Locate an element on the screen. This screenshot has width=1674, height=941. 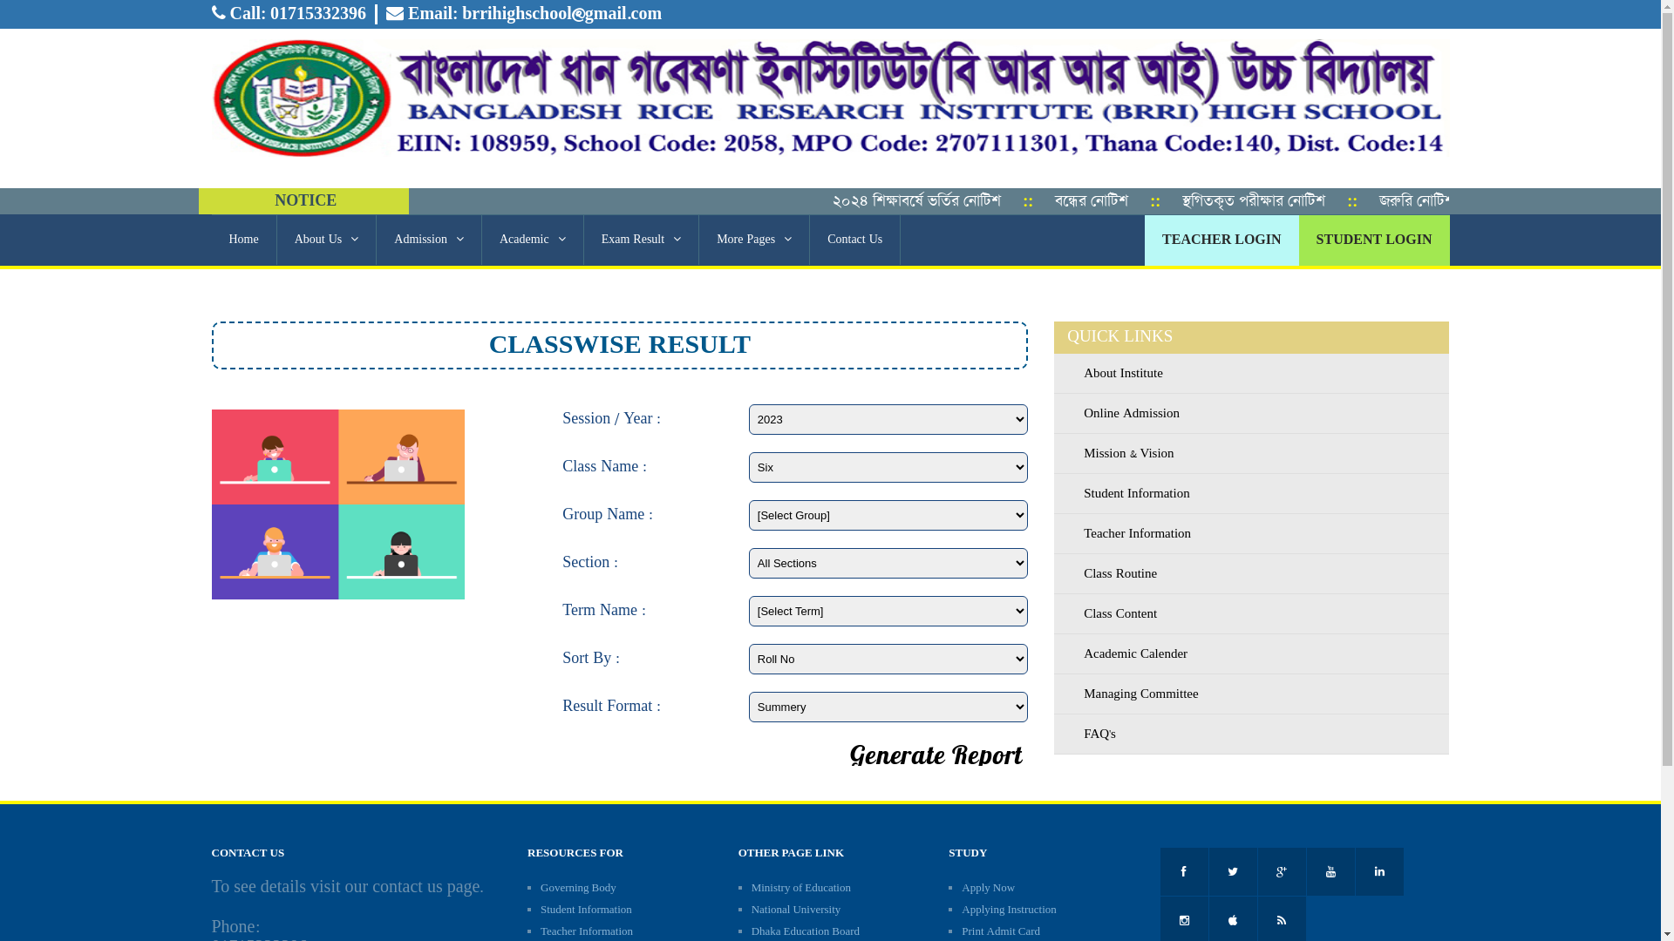
About Institute is located at coordinates (1252, 373).